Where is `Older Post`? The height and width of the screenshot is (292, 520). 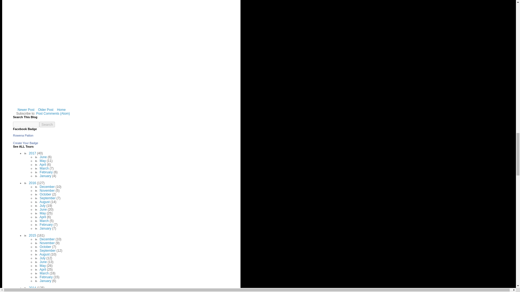
Older Post is located at coordinates (45, 110).